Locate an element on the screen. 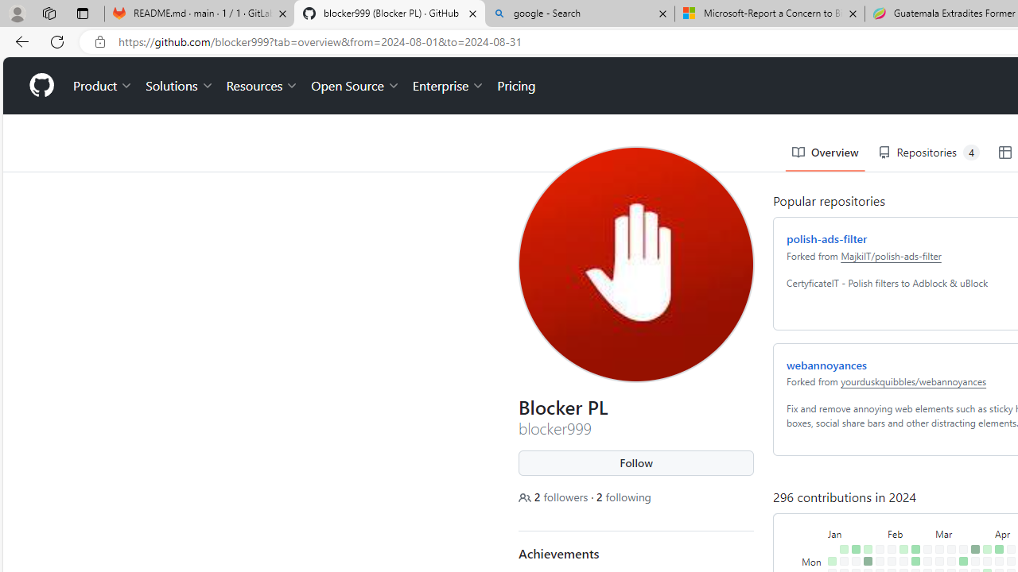  Resources is located at coordinates (259, 29).